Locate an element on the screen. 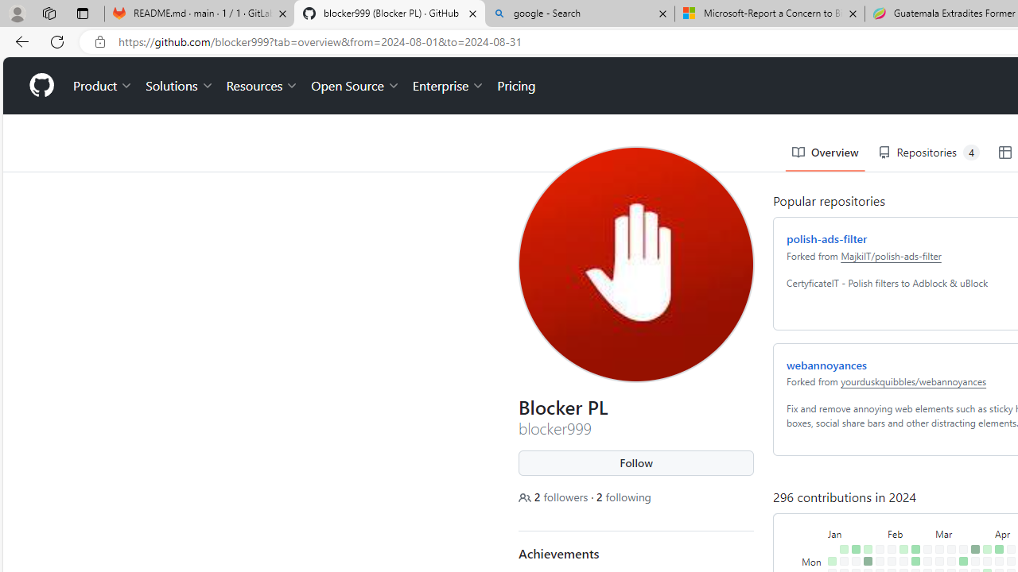  Resources is located at coordinates (259, 29).